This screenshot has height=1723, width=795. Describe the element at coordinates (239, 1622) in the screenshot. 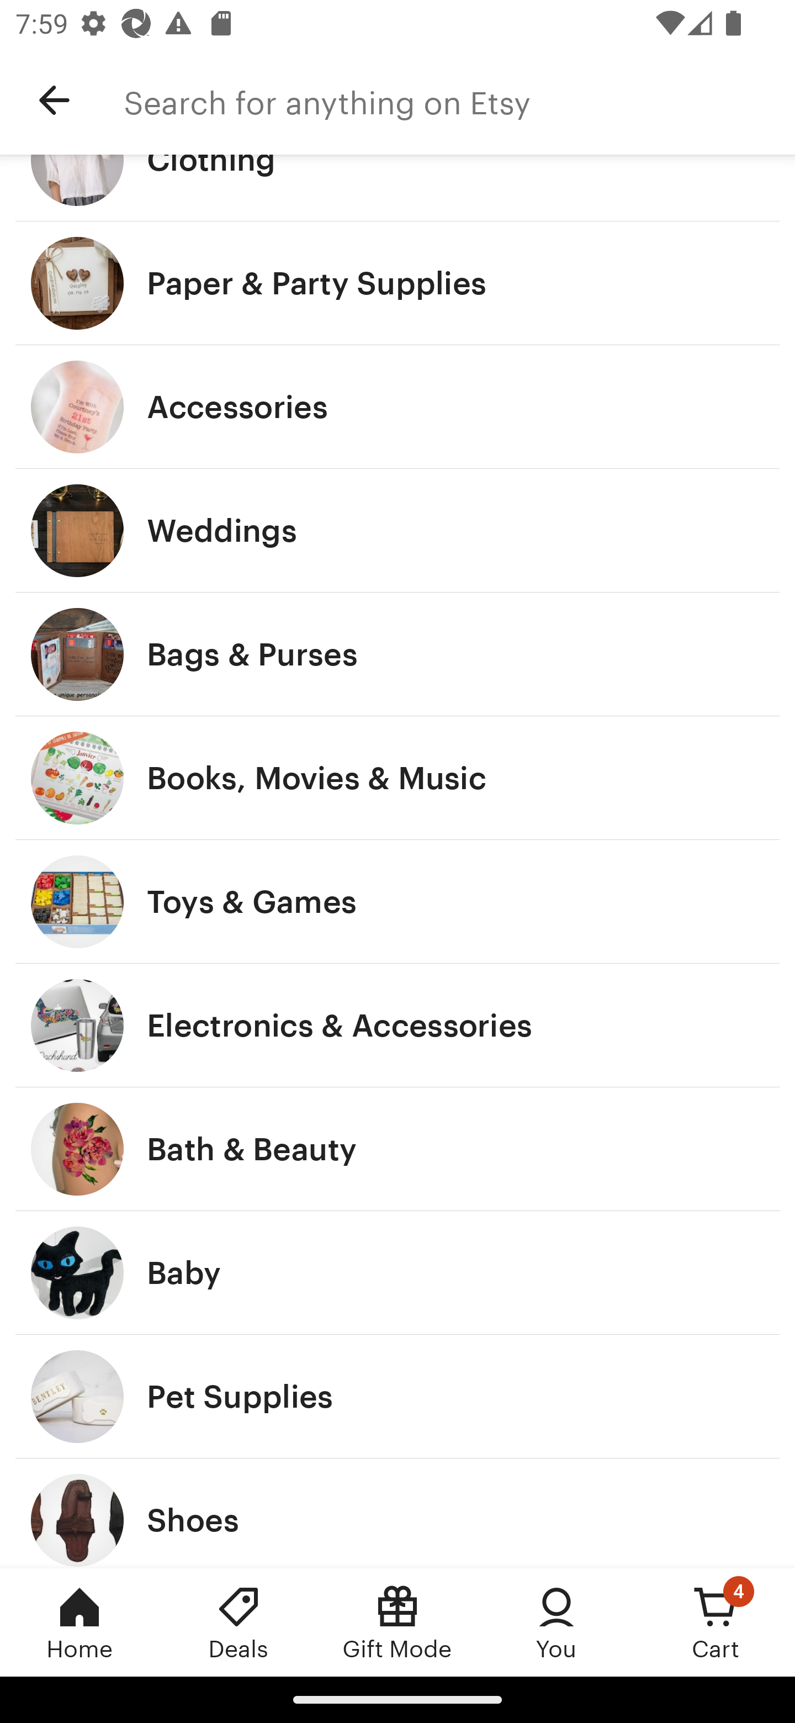

I see `Deals` at that location.